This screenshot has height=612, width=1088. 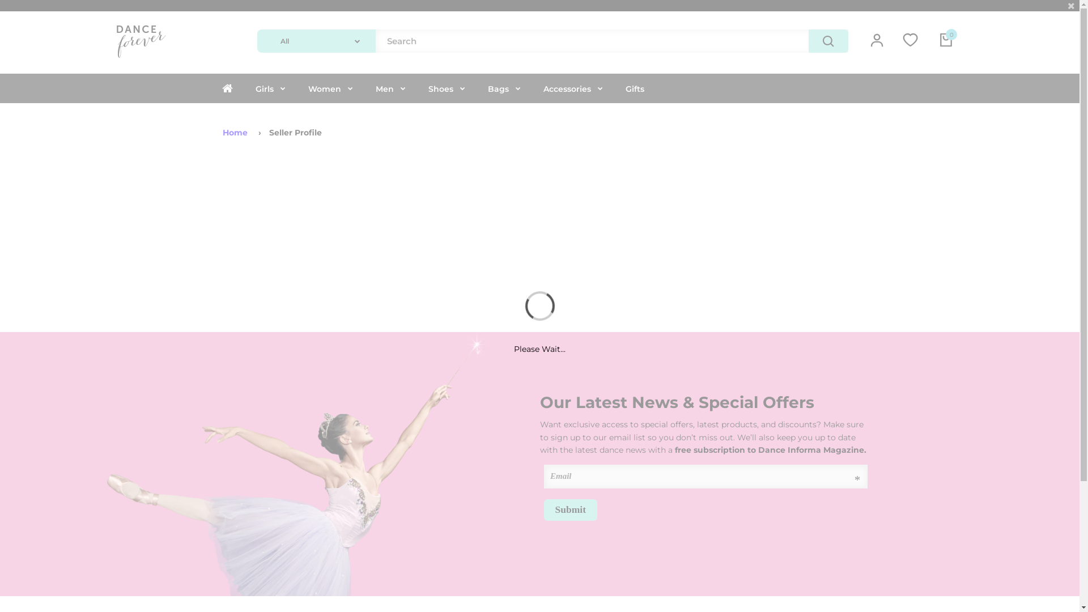 What do you see at coordinates (141, 59) in the screenshot?
I see `Dance Forever` at bounding box center [141, 59].